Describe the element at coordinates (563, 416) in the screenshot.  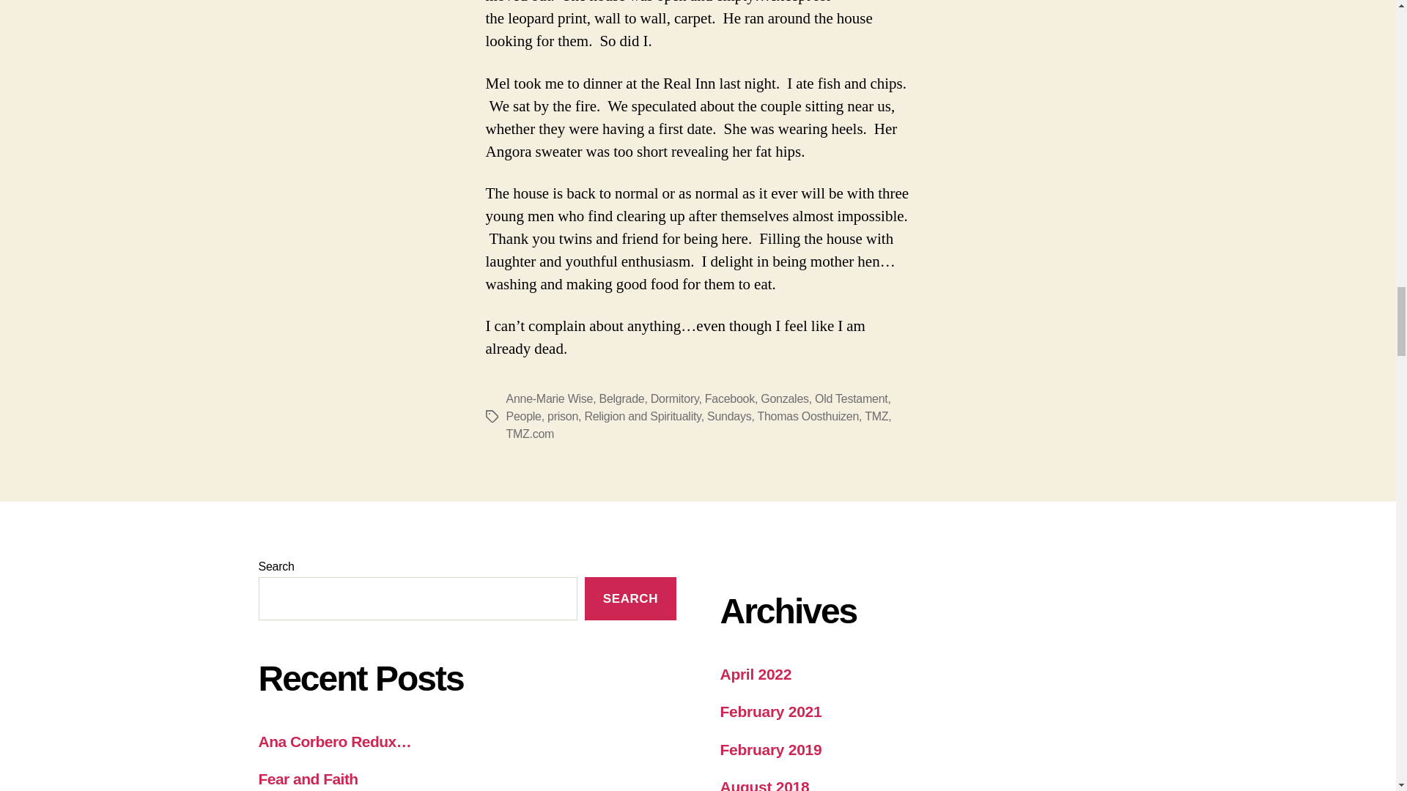
I see `prison` at that location.